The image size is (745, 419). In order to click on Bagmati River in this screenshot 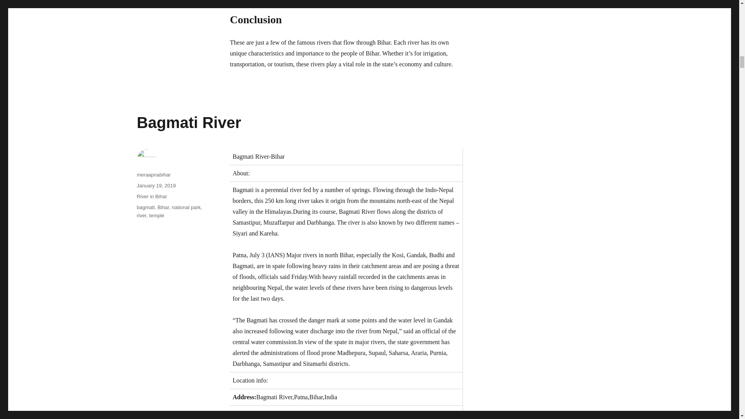, I will do `click(189, 123)`.